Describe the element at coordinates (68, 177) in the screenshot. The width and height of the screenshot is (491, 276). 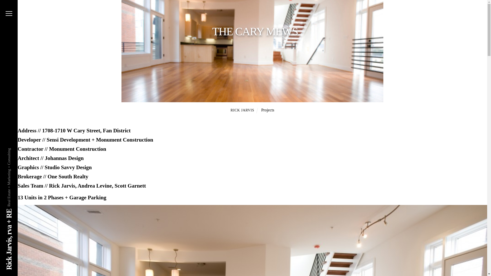
I see `One South Realty` at that location.